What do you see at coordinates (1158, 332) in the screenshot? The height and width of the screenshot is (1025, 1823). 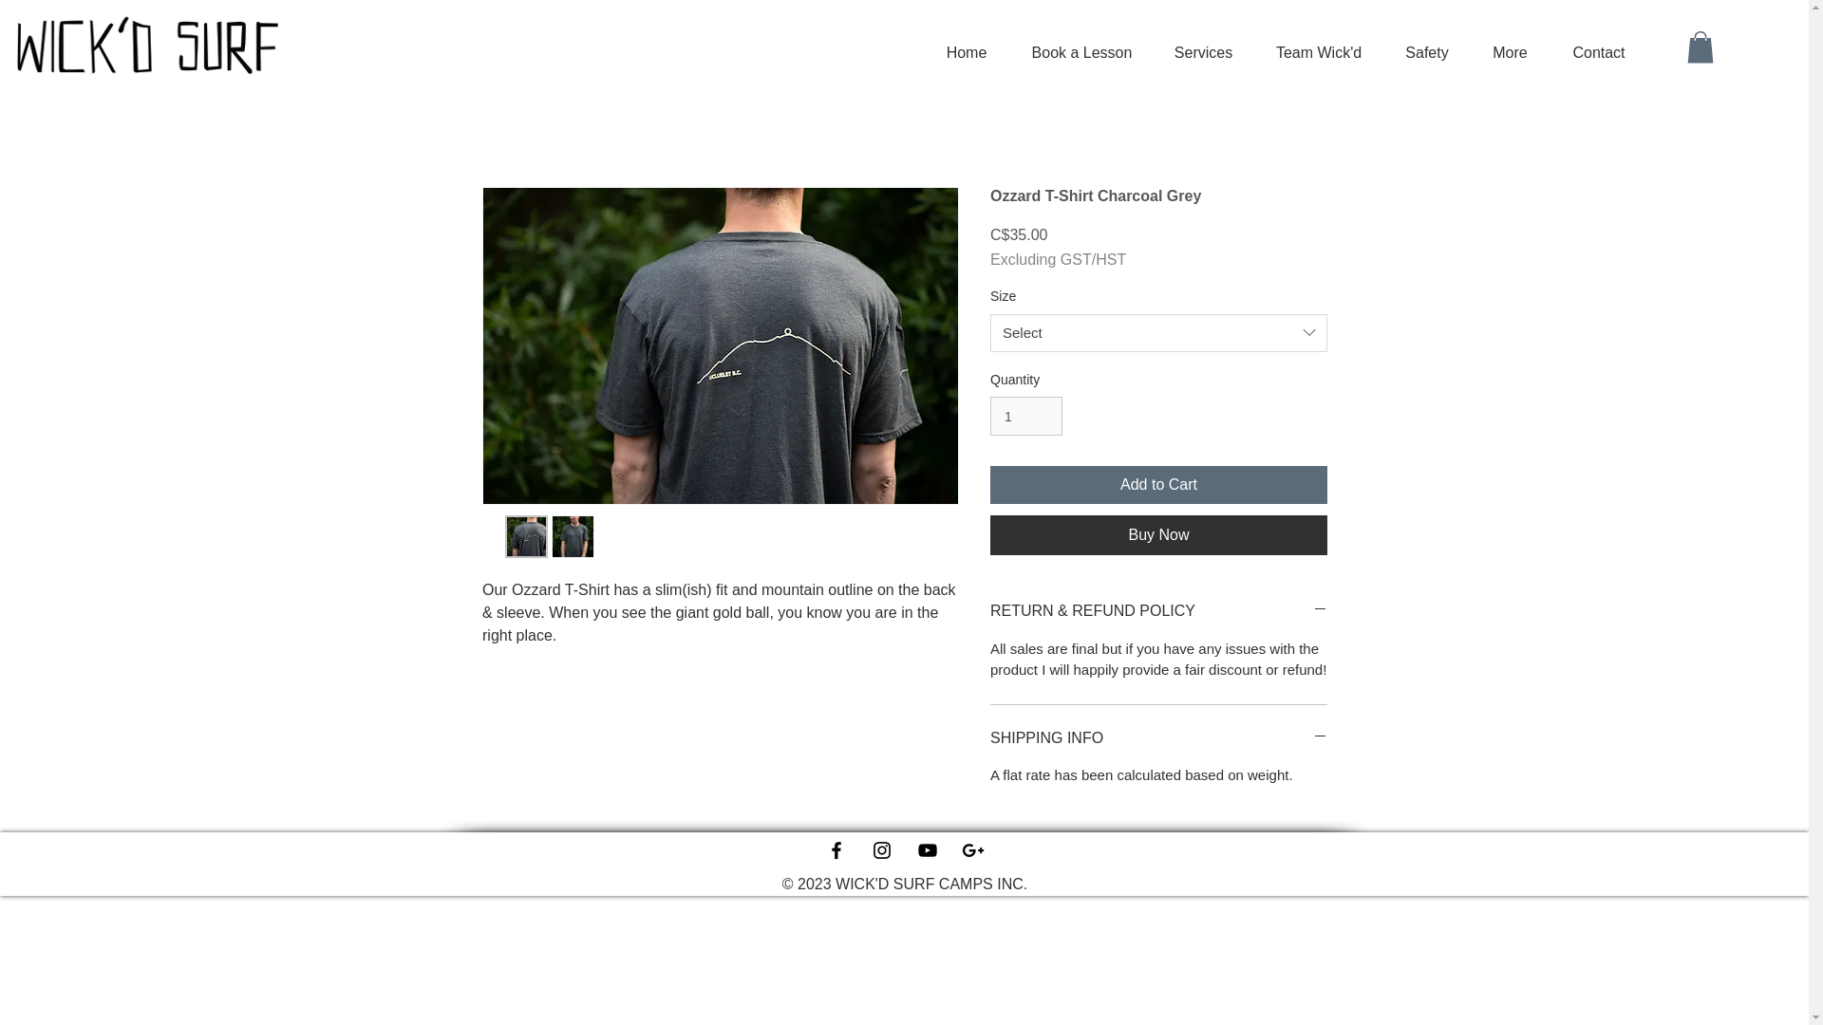 I see `Select` at bounding box center [1158, 332].